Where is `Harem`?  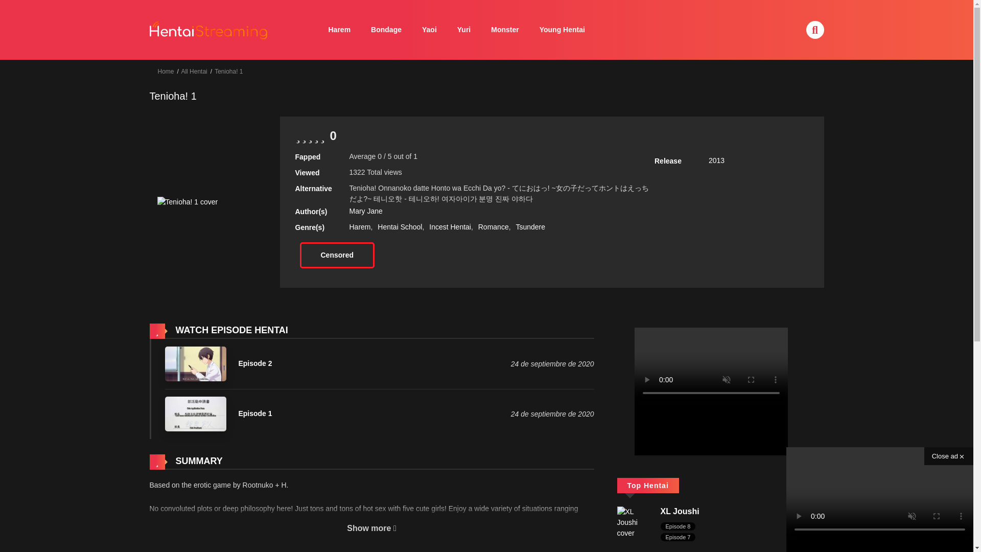 Harem is located at coordinates (339, 30).